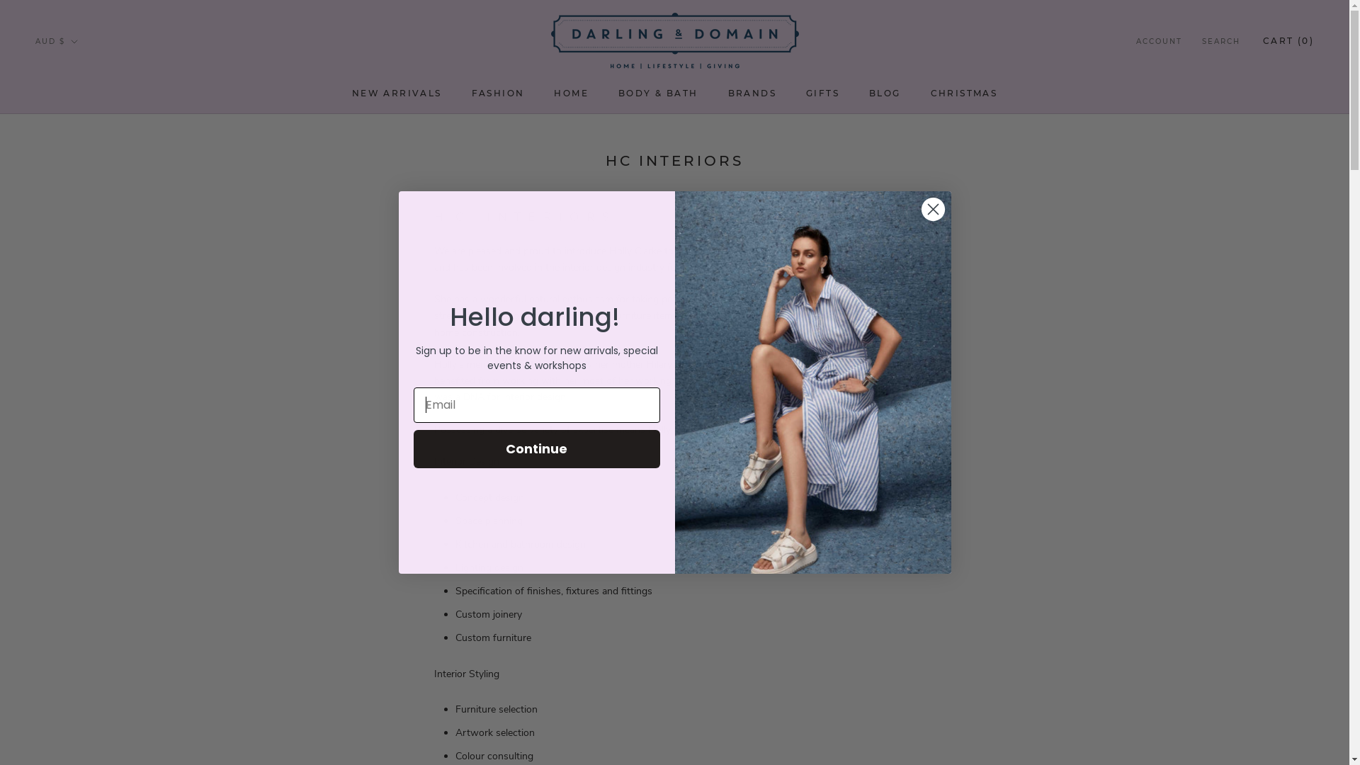 The height and width of the screenshot is (765, 1360). What do you see at coordinates (397, 93) in the screenshot?
I see `NEW ARRIVALS
NEW ARRIVALS` at bounding box center [397, 93].